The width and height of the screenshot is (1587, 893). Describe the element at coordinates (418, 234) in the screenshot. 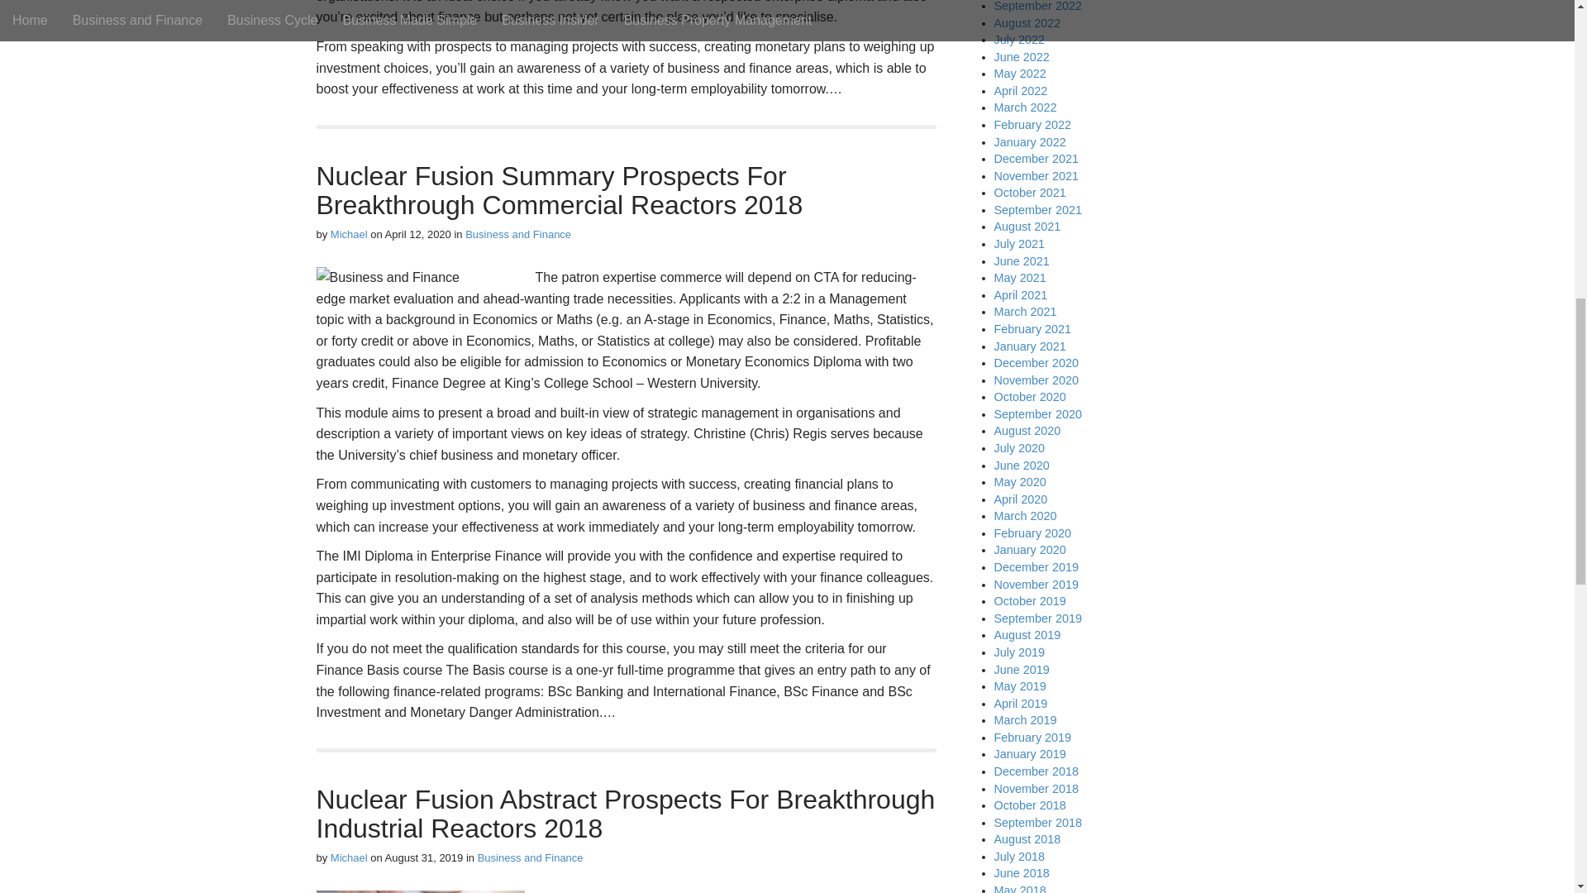

I see `April 12, 2020` at that location.